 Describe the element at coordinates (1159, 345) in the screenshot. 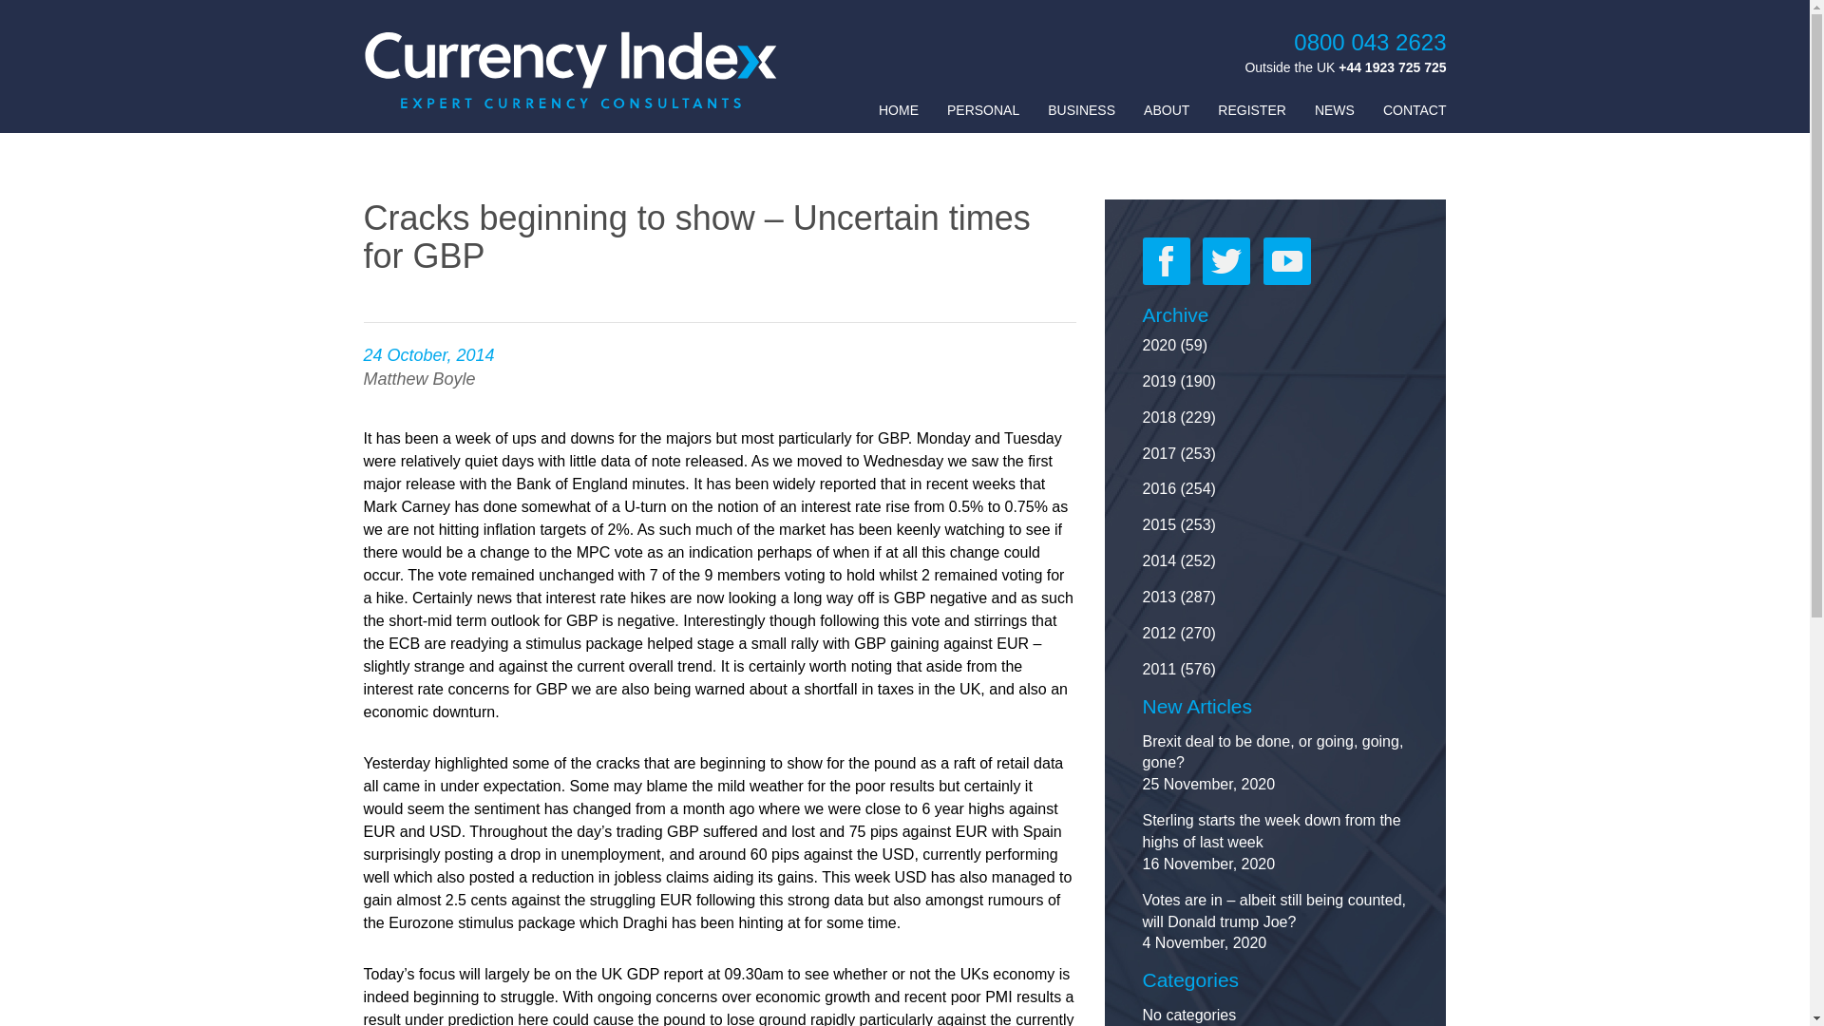

I see `2020` at that location.